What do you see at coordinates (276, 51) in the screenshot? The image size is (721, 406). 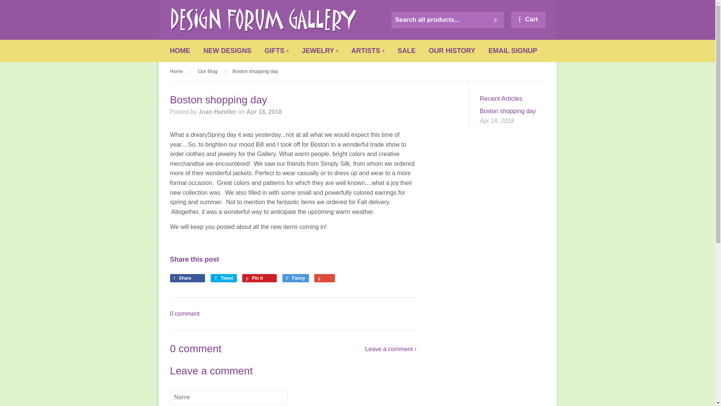 I see `GIFTS` at bounding box center [276, 51].